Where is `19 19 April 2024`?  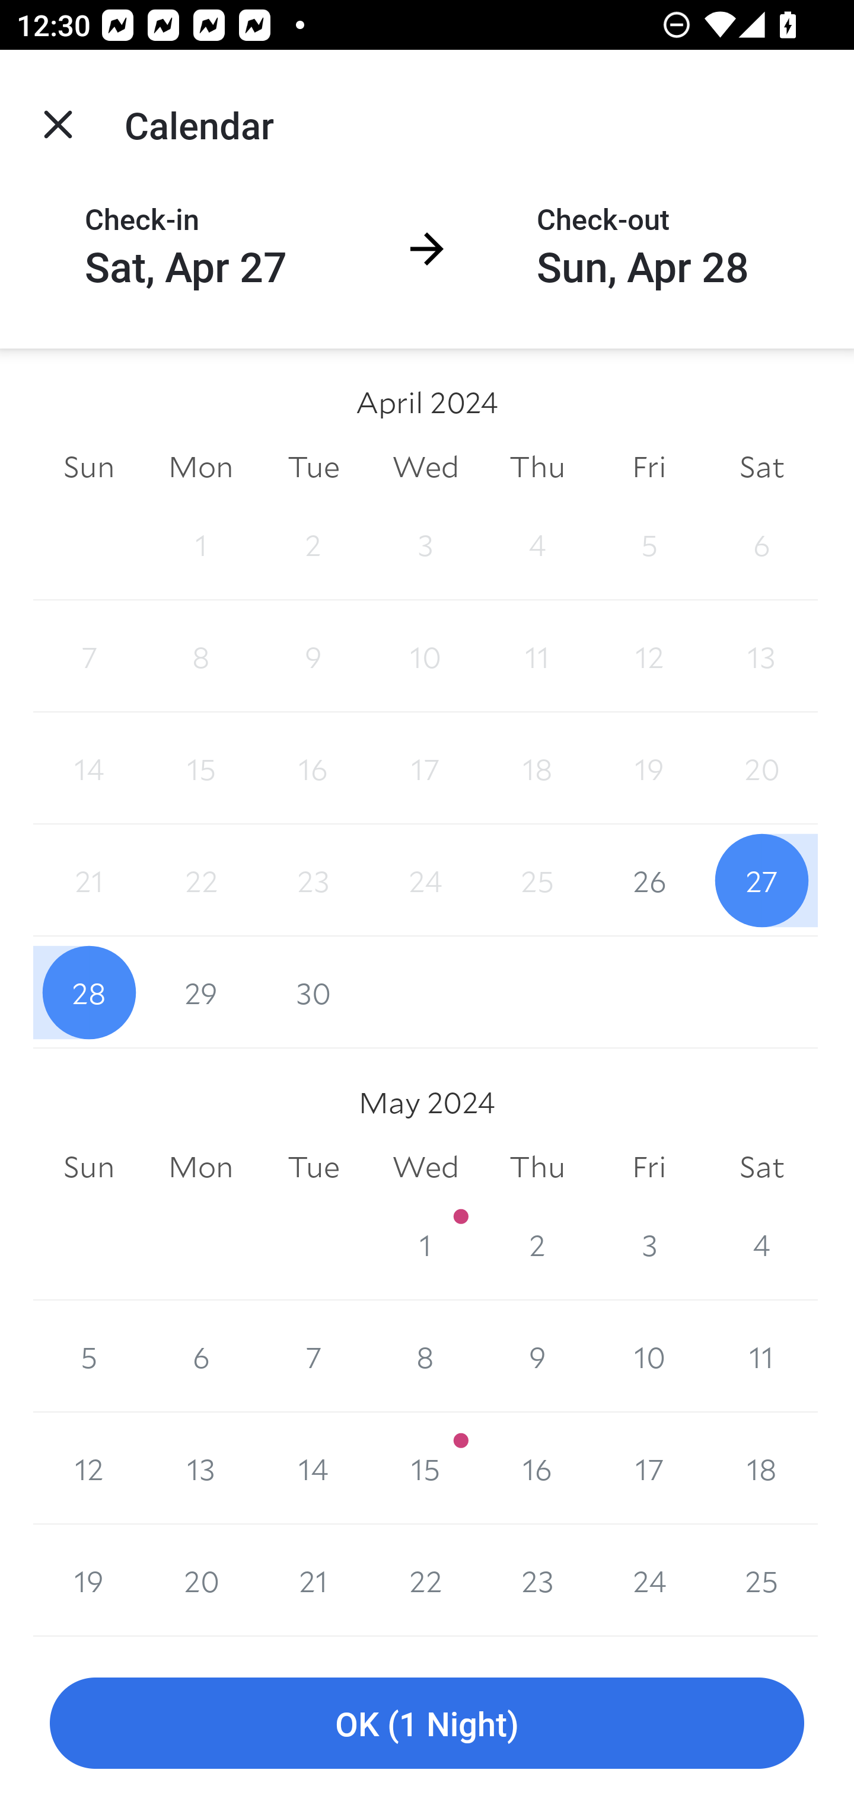 19 19 April 2024 is located at coordinates (649, 768).